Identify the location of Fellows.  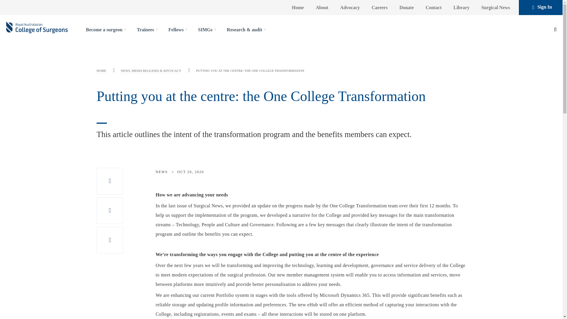
(176, 30).